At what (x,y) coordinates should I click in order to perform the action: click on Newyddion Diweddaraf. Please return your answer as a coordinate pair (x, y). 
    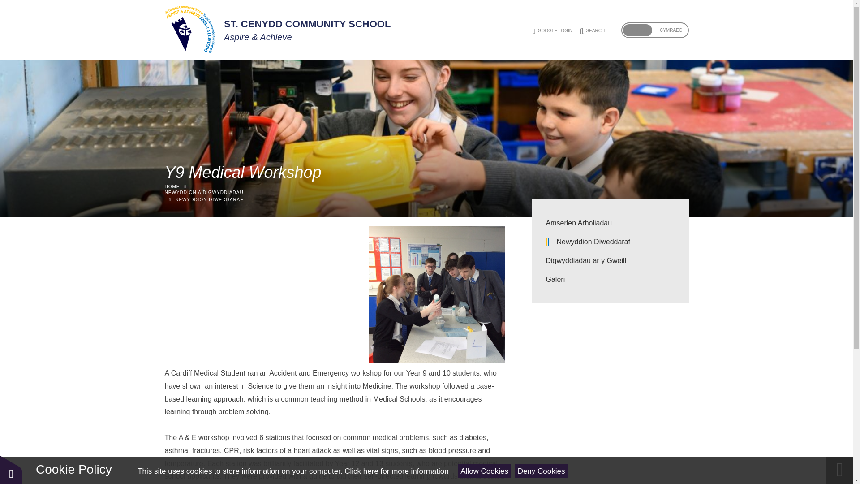
    Looking at the image, I should click on (615, 242).